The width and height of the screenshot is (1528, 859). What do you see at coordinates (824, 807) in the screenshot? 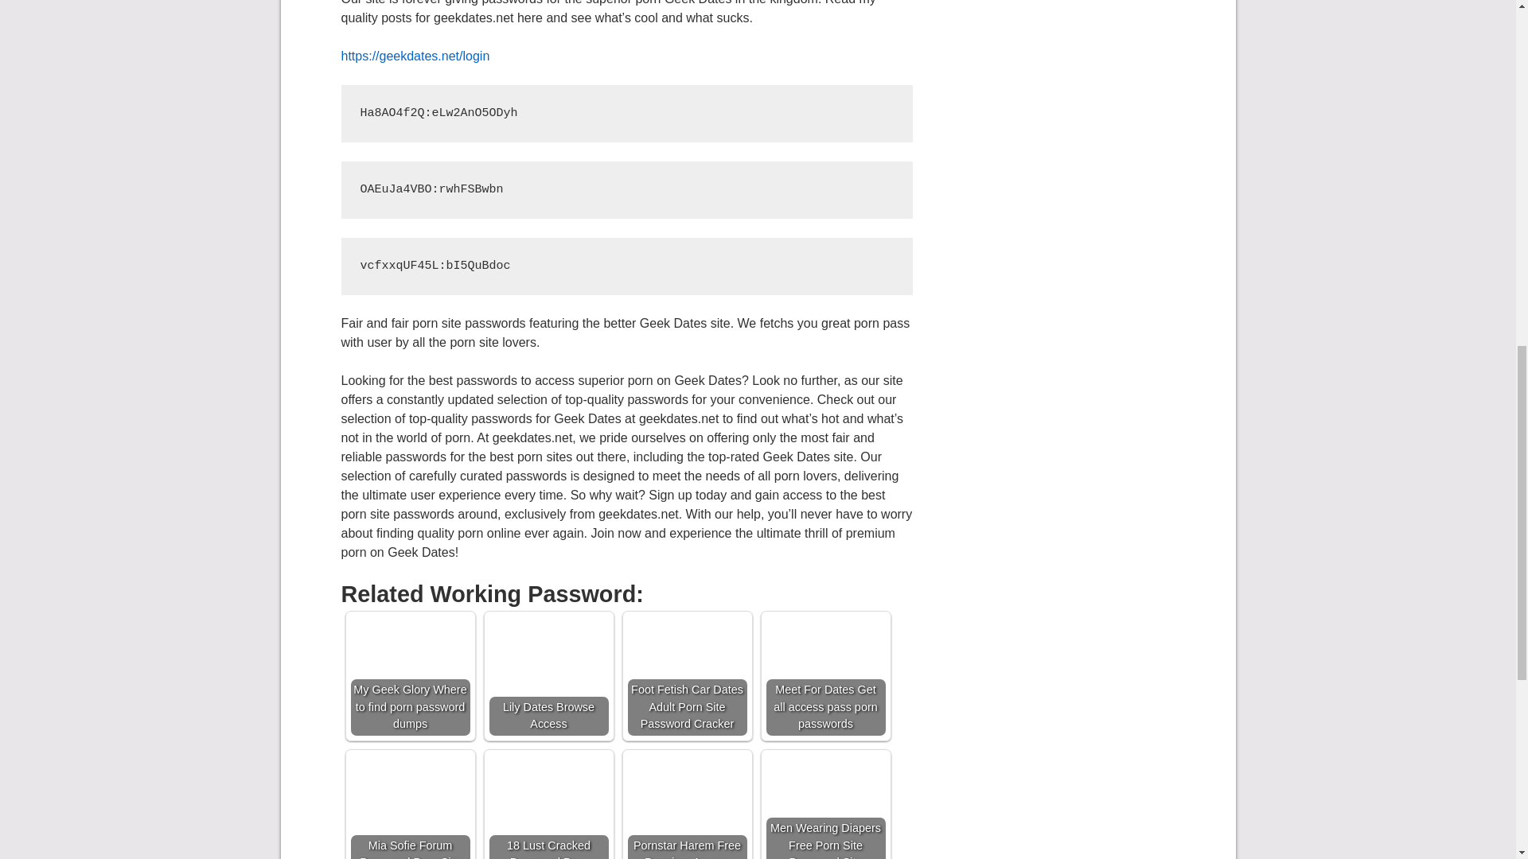
I see `Men Wearing Diapers Free Porn Site Password Site` at bounding box center [824, 807].